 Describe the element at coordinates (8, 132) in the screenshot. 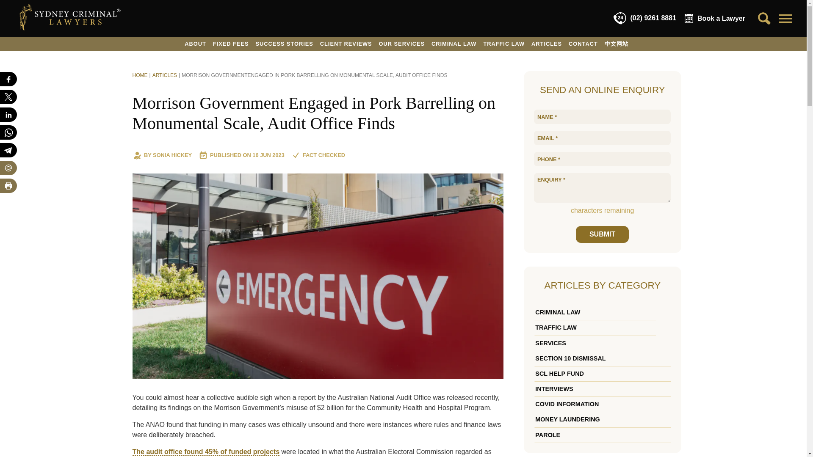

I see `Share on WhatsApp` at that location.